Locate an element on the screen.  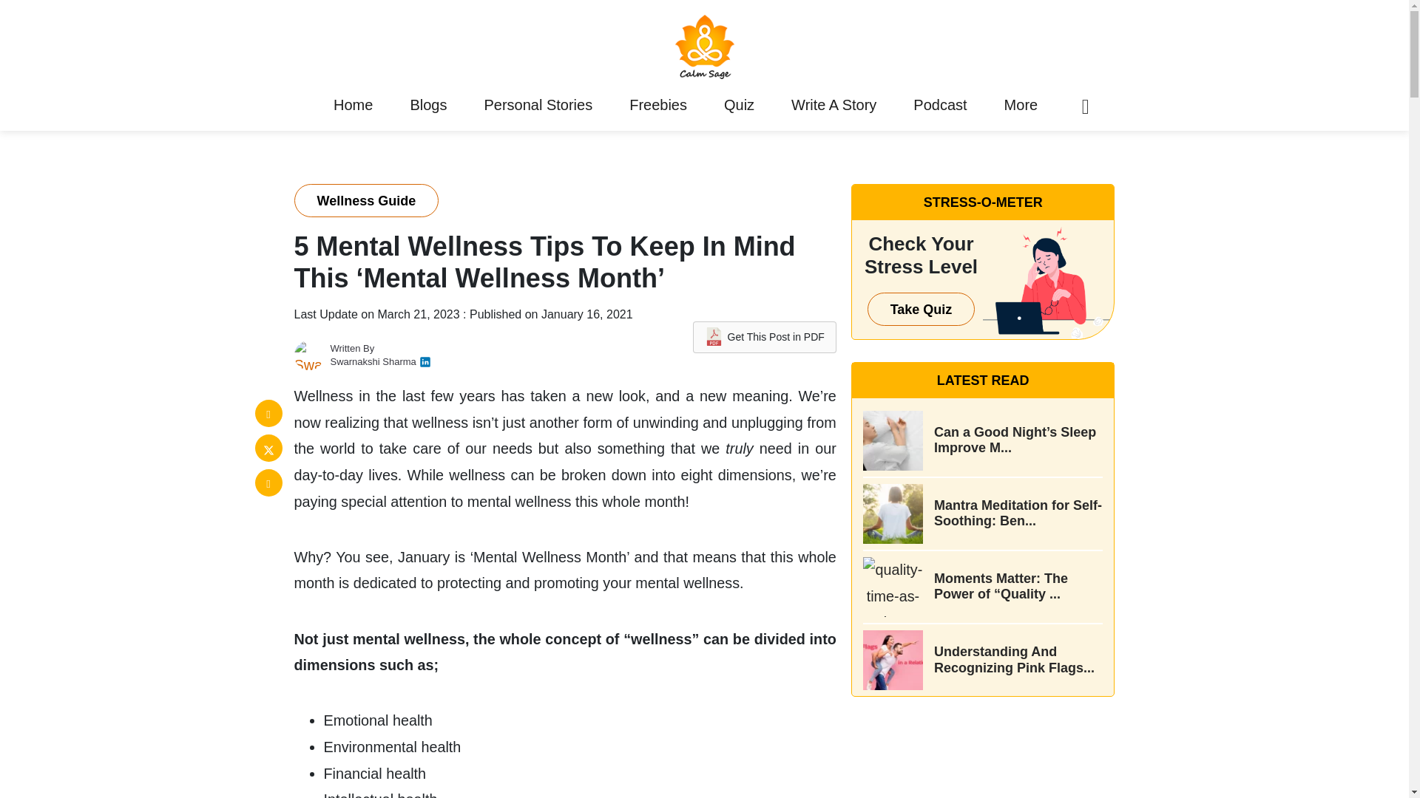
Write A Story is located at coordinates (834, 105).